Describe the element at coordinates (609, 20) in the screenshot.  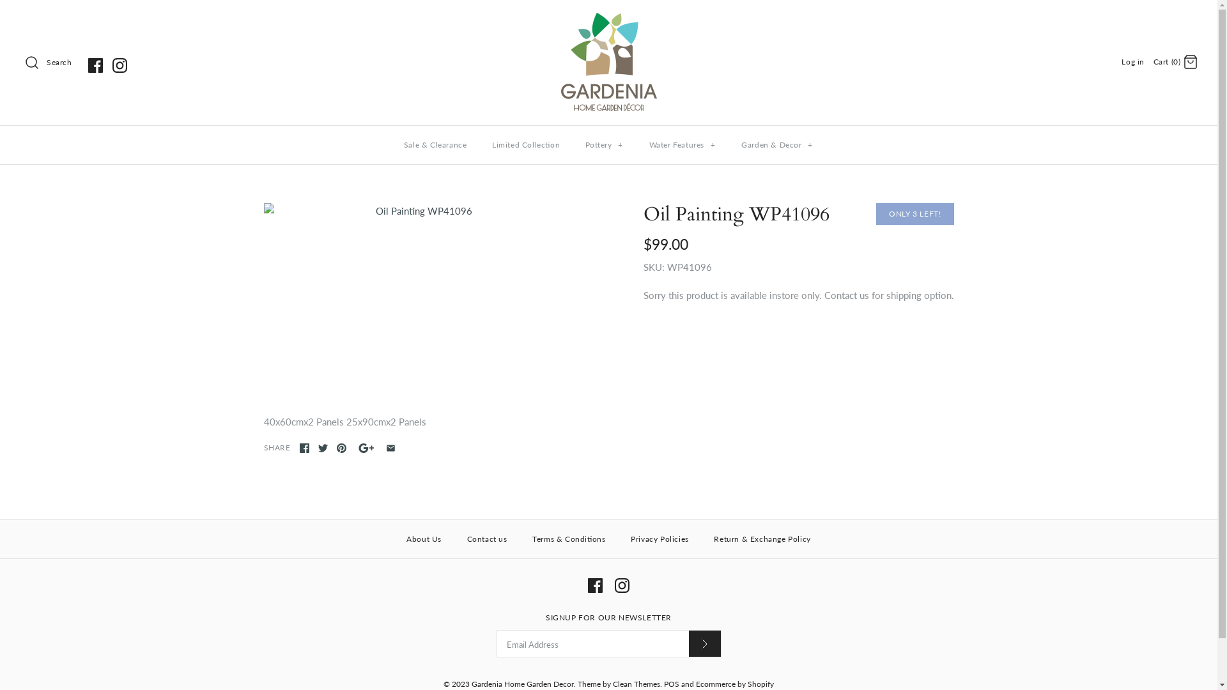
I see `Gardenia Home Garden Decor` at that location.